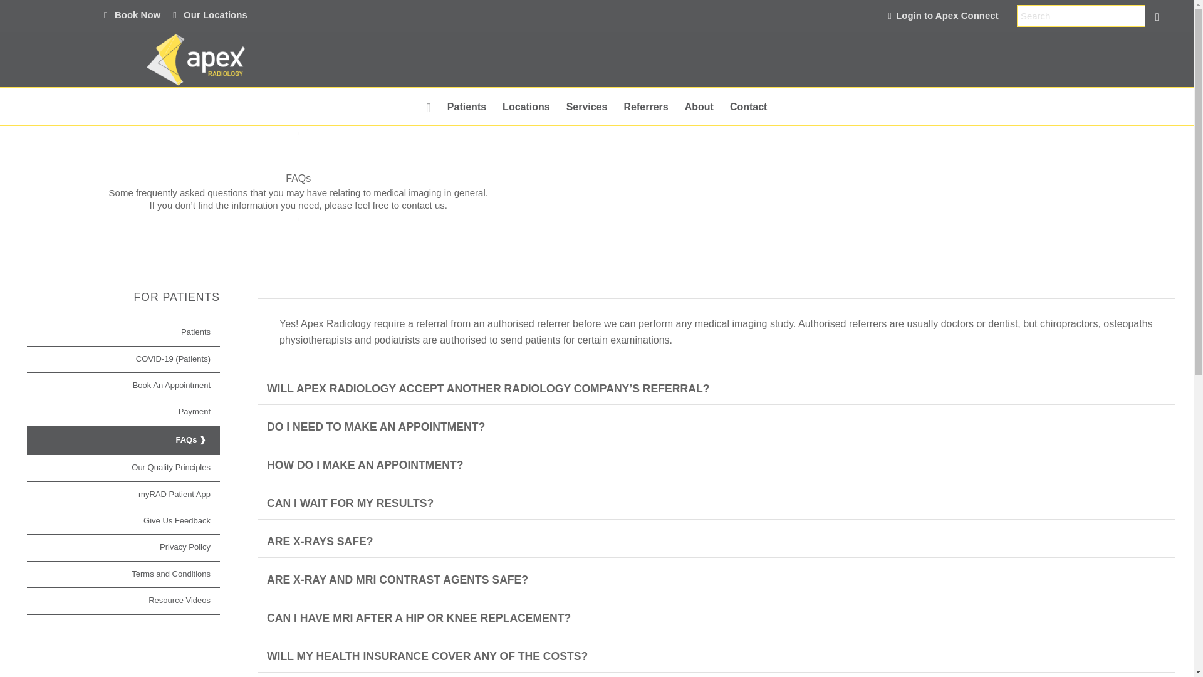 This screenshot has width=1203, height=677. What do you see at coordinates (211, 14) in the screenshot?
I see `  Our Locations` at bounding box center [211, 14].